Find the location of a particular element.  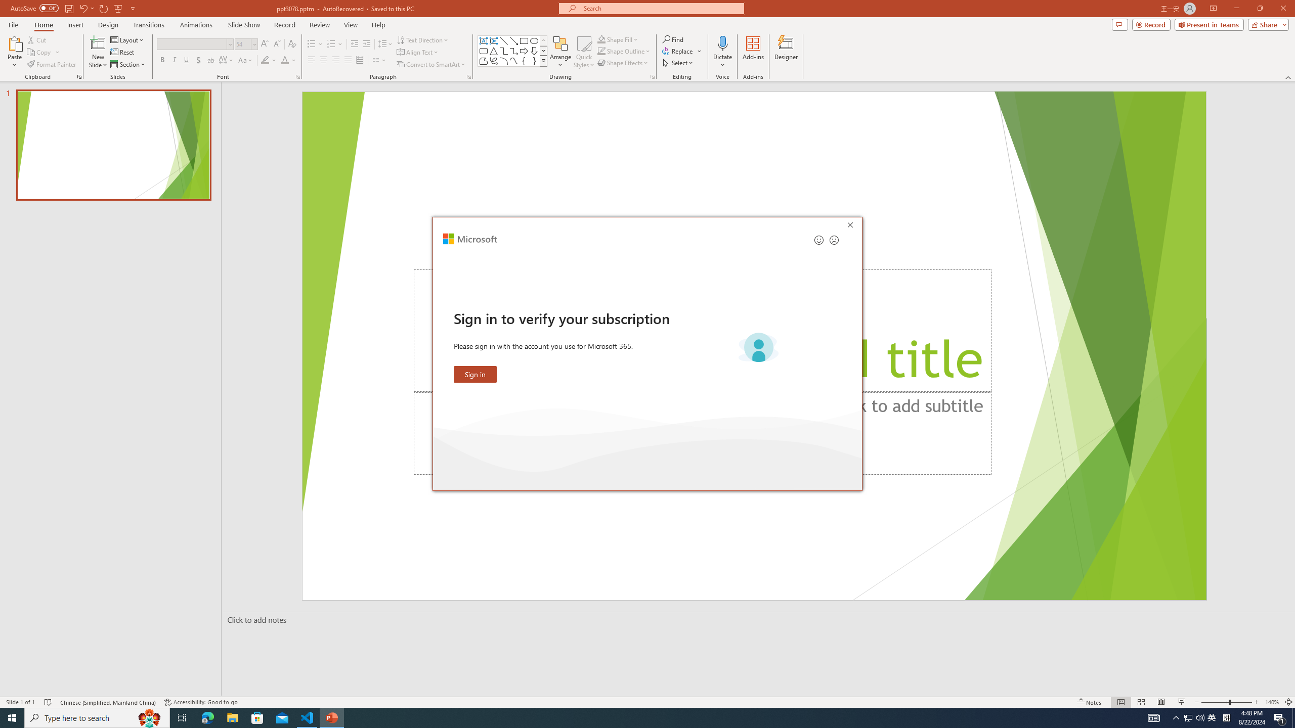

Accessibility Checker Accessibility: Good to go is located at coordinates (201, 702).